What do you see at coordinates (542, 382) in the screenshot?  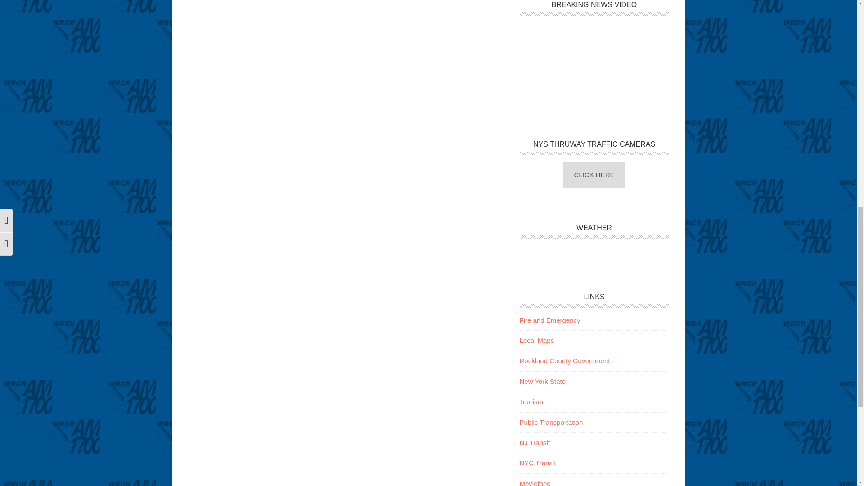 I see `New York State` at bounding box center [542, 382].